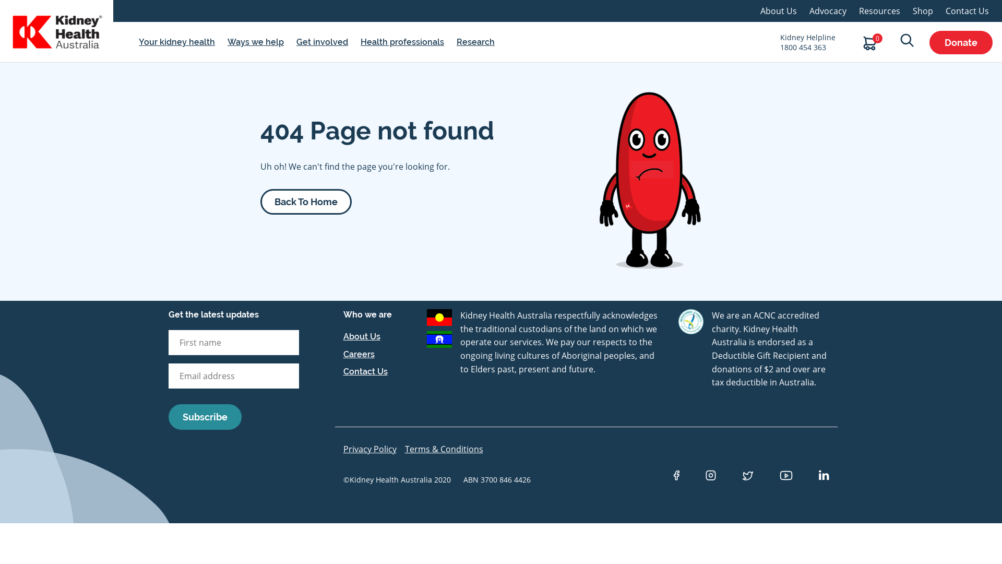 This screenshot has height=564, width=1002. I want to click on Resources, so click(880, 11).